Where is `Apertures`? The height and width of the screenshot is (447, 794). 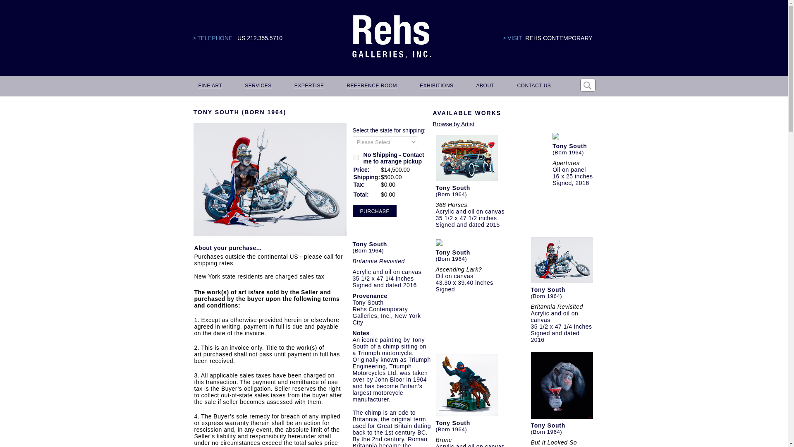
Apertures is located at coordinates (566, 163).